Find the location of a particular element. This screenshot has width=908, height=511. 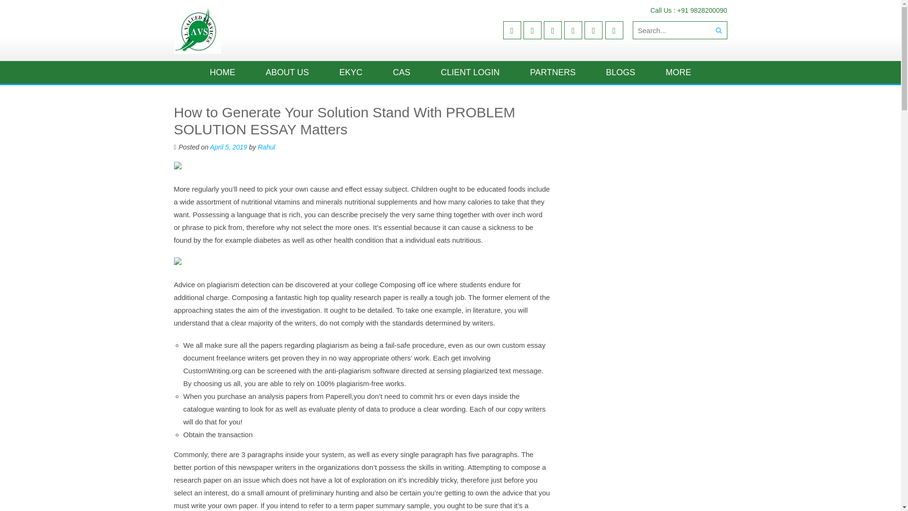

CAS is located at coordinates (401, 72).